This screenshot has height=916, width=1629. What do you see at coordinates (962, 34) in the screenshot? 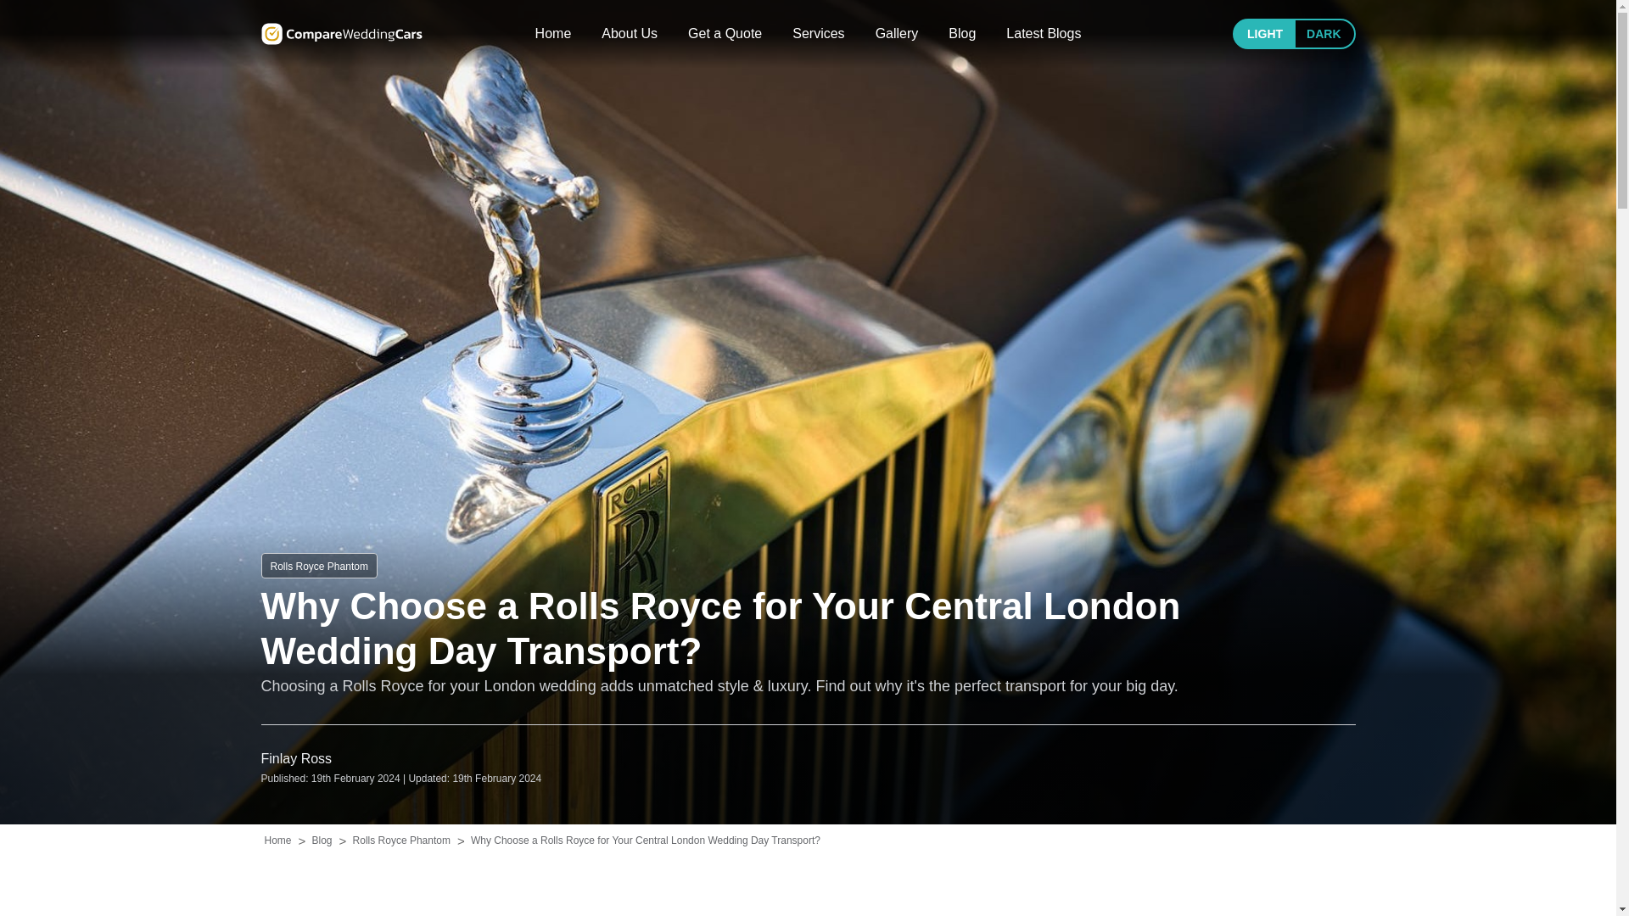
I see `Blog` at bounding box center [962, 34].